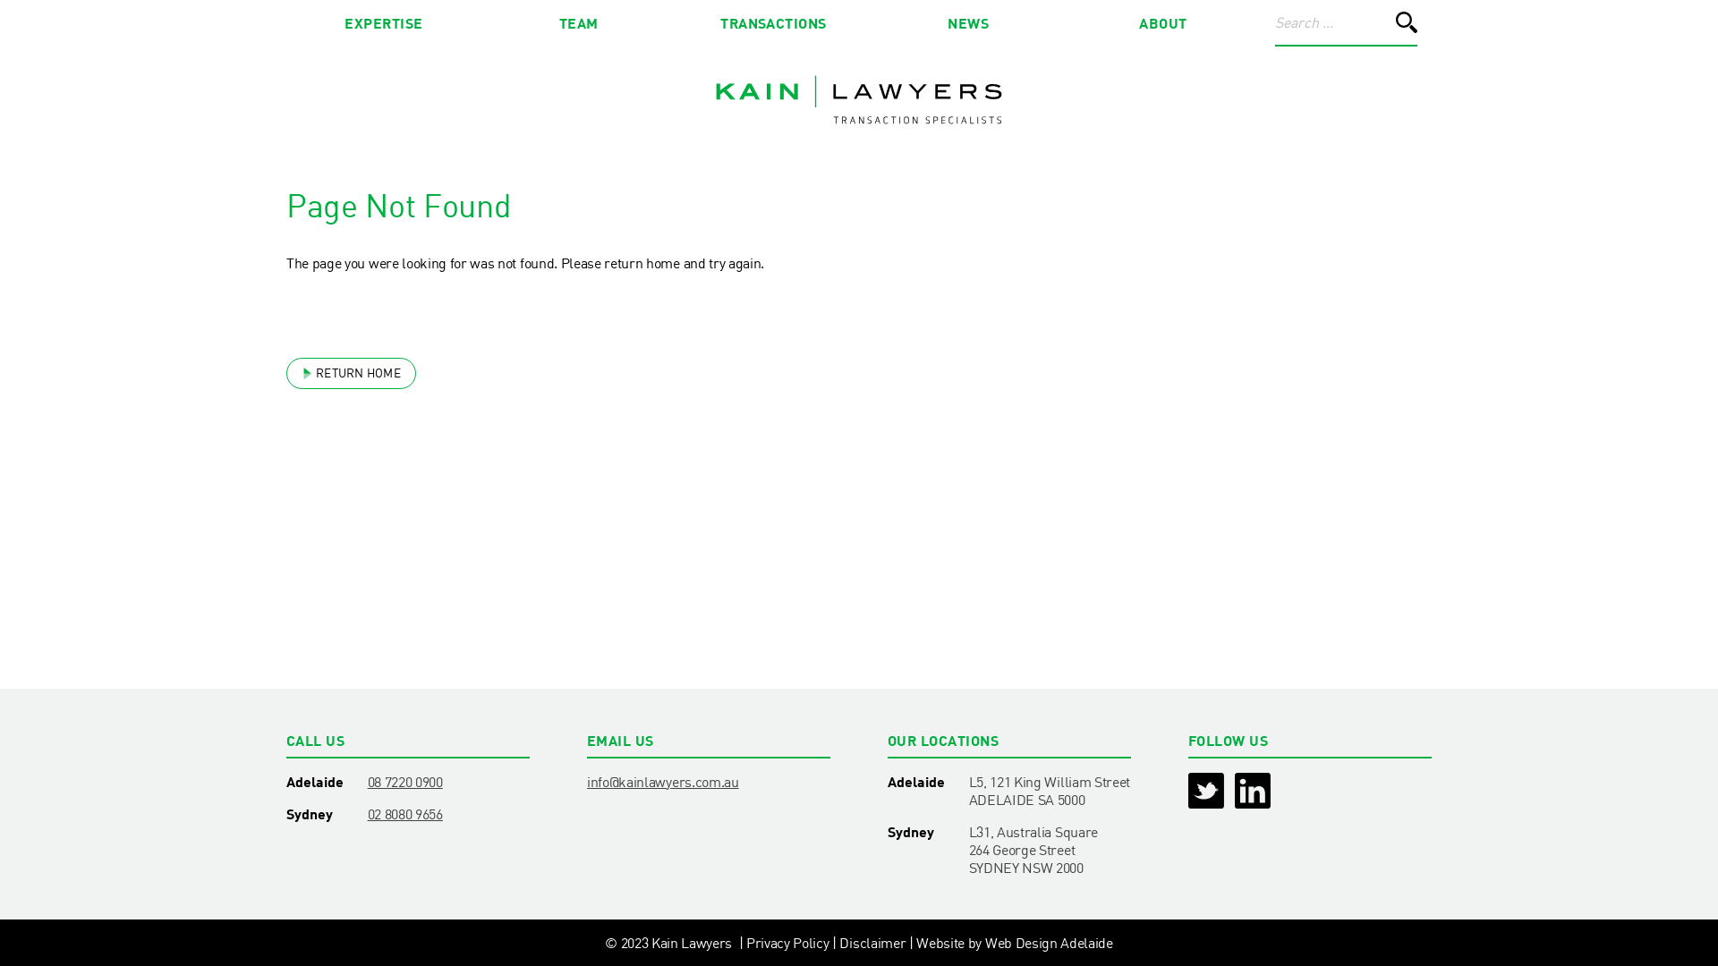  What do you see at coordinates (579, 23) in the screenshot?
I see `TEAM` at bounding box center [579, 23].